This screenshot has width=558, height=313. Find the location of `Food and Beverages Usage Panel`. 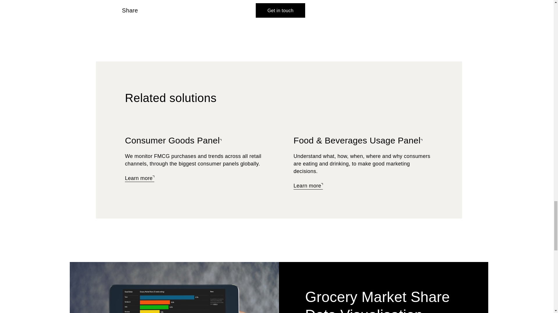

Food and Beverages Usage Panel is located at coordinates (308, 186).